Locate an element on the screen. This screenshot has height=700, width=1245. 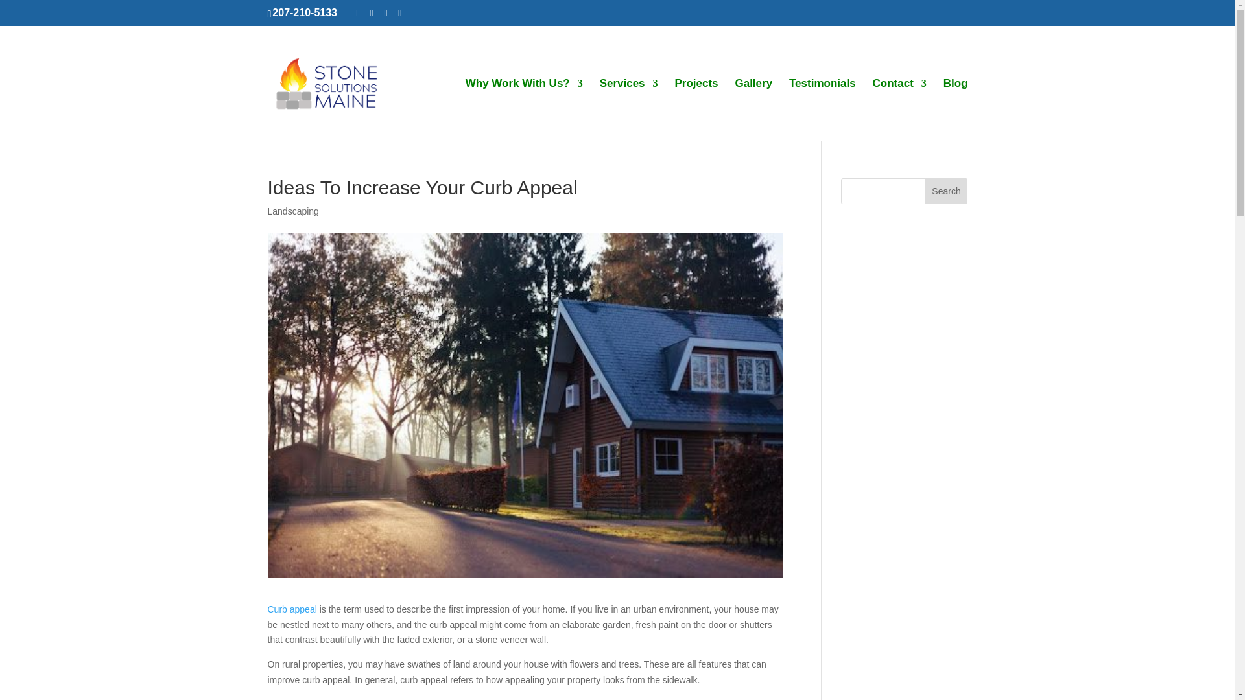
Services is located at coordinates (629, 110).